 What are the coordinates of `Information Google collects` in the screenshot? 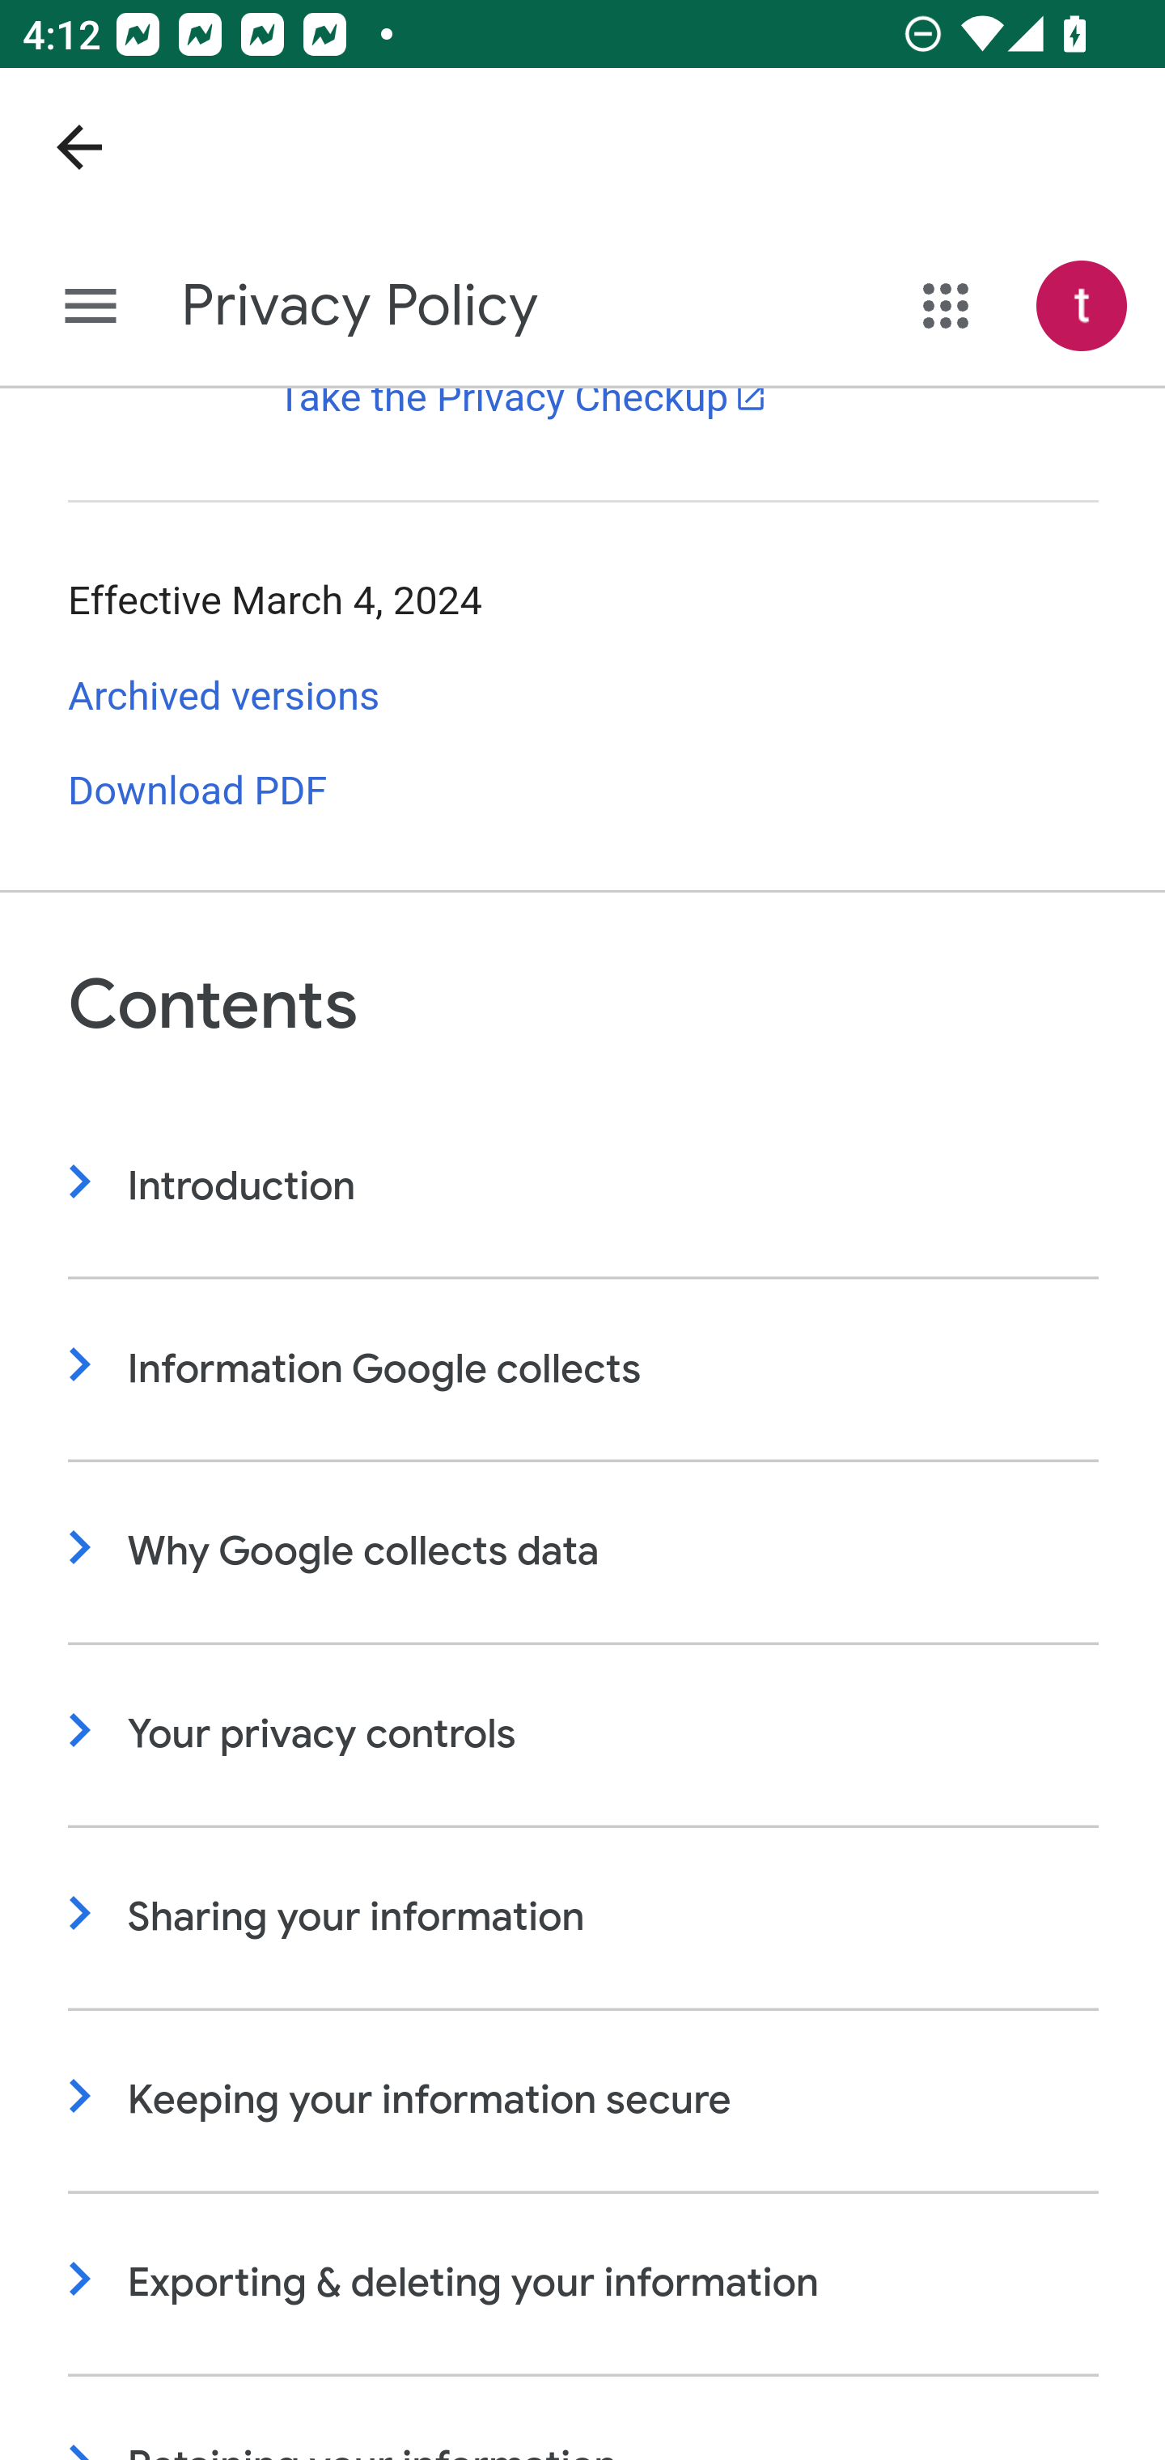 It's located at (584, 1369).